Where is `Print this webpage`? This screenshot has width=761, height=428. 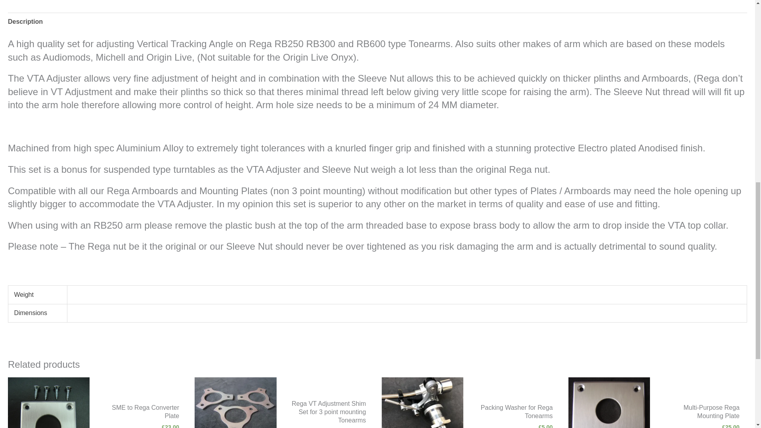 Print this webpage is located at coordinates (692, 267).